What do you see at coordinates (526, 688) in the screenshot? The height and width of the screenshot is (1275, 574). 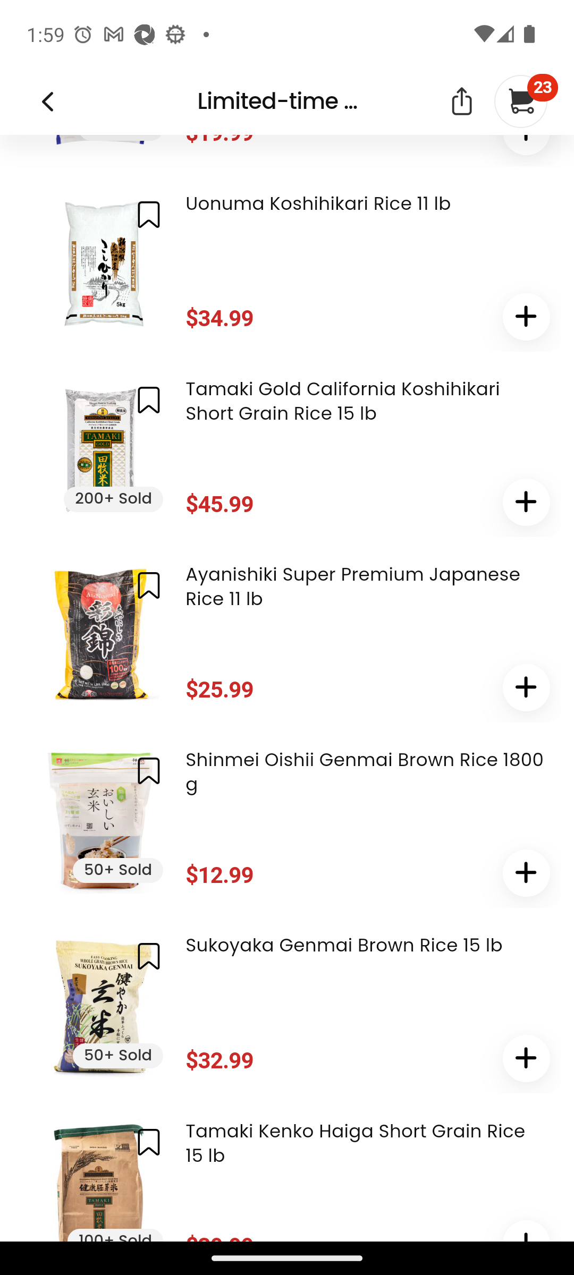 I see `` at bounding box center [526, 688].